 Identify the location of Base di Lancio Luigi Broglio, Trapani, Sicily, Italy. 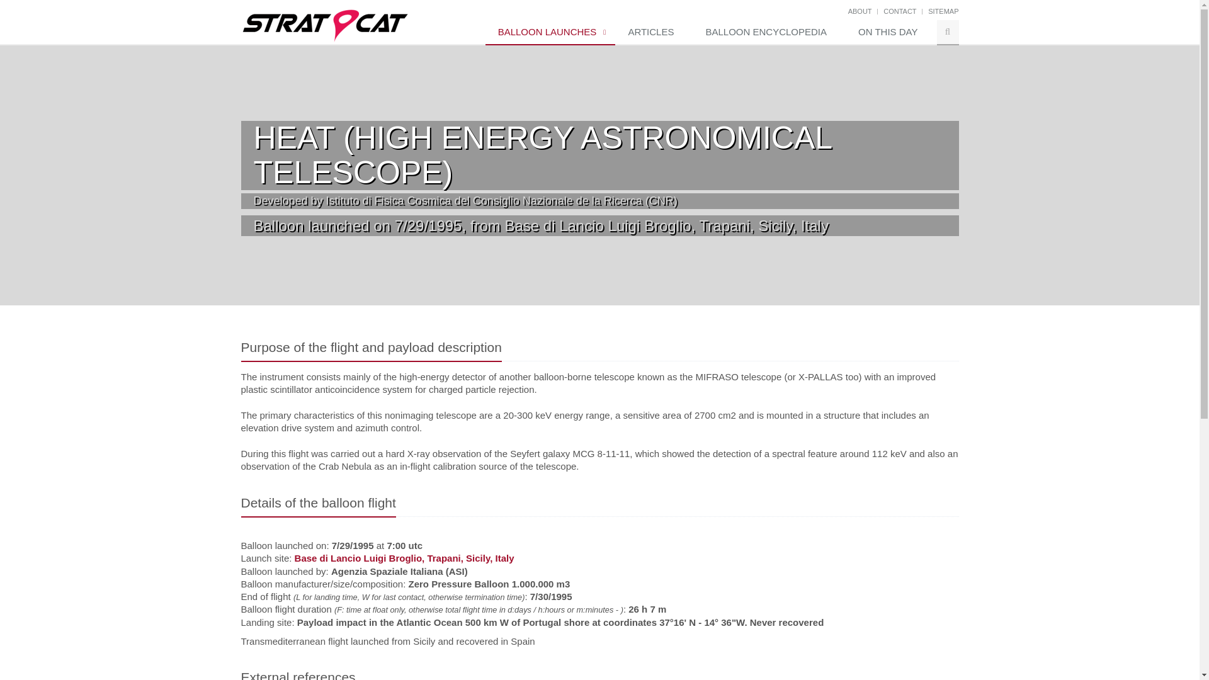
(404, 558).